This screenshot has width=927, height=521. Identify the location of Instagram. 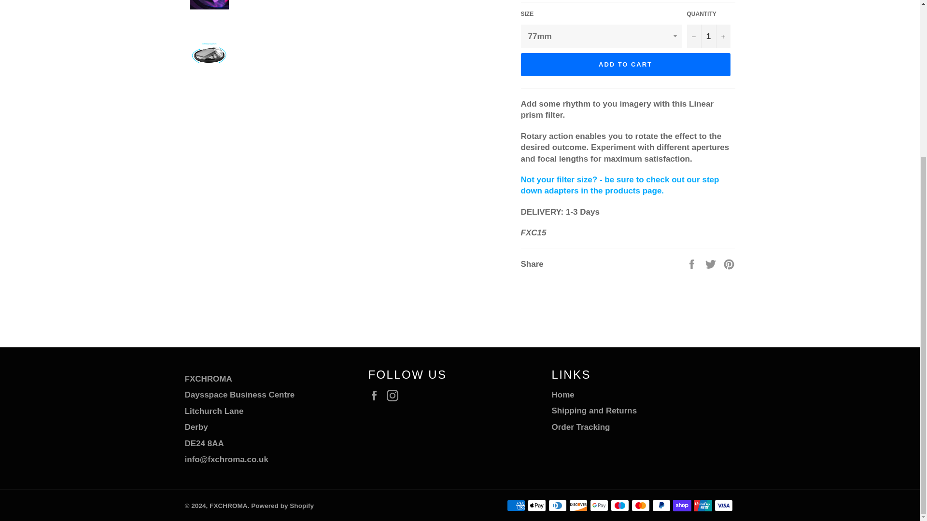
(395, 395).